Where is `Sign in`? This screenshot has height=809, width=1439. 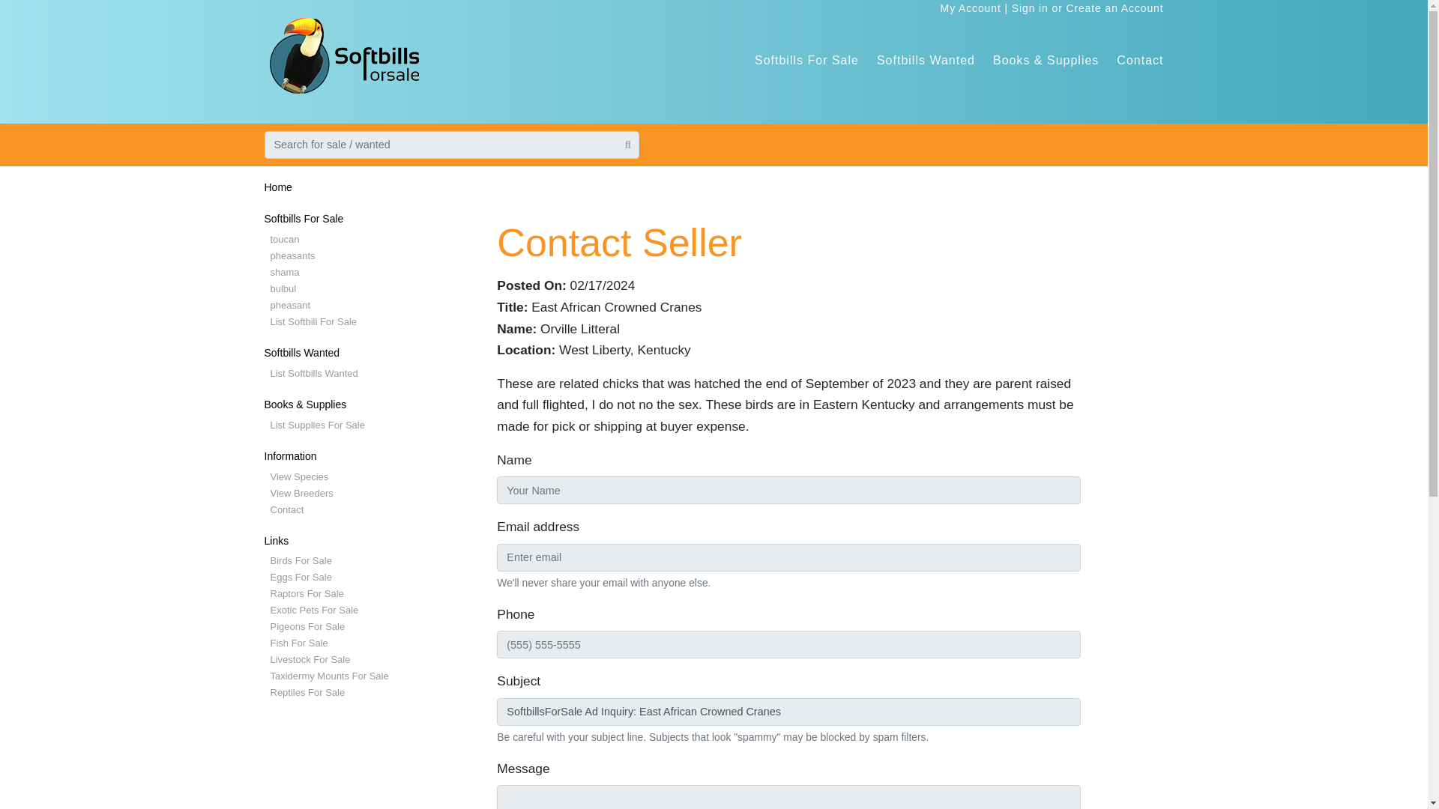 Sign in is located at coordinates (1030, 8).